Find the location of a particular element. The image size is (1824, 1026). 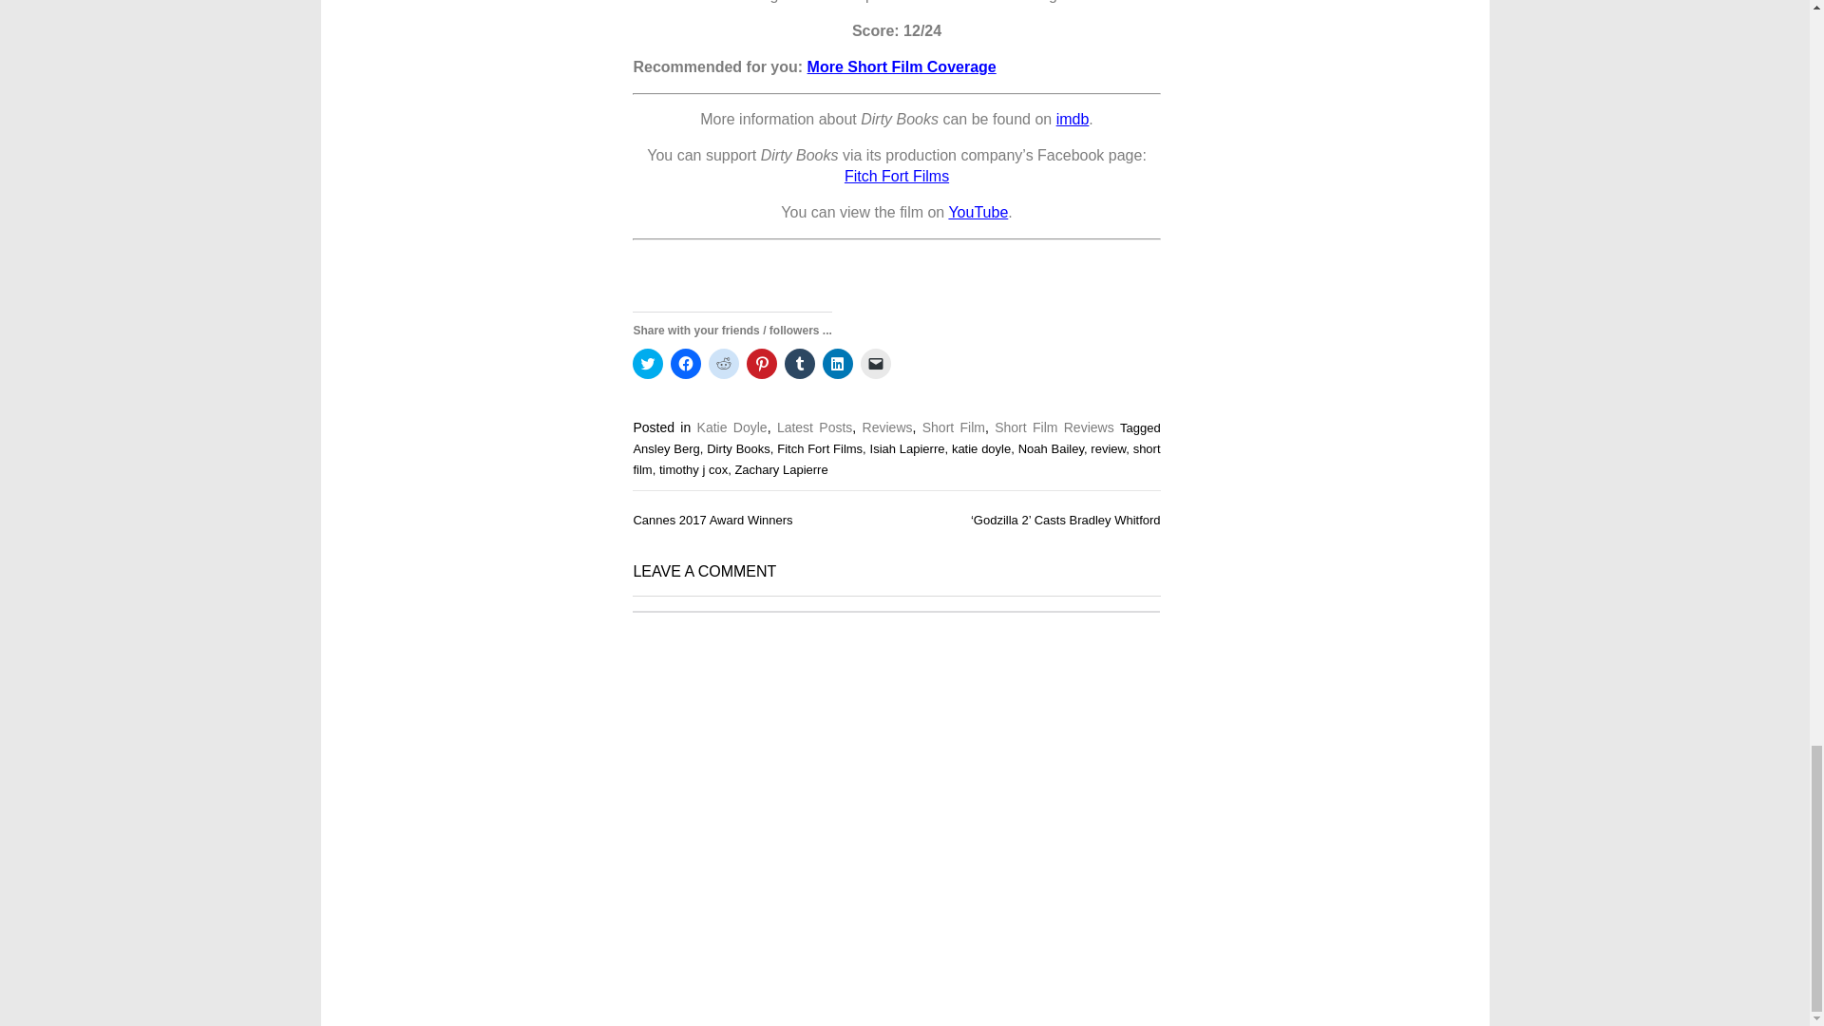

Click to share on Twitter is located at coordinates (648, 363).